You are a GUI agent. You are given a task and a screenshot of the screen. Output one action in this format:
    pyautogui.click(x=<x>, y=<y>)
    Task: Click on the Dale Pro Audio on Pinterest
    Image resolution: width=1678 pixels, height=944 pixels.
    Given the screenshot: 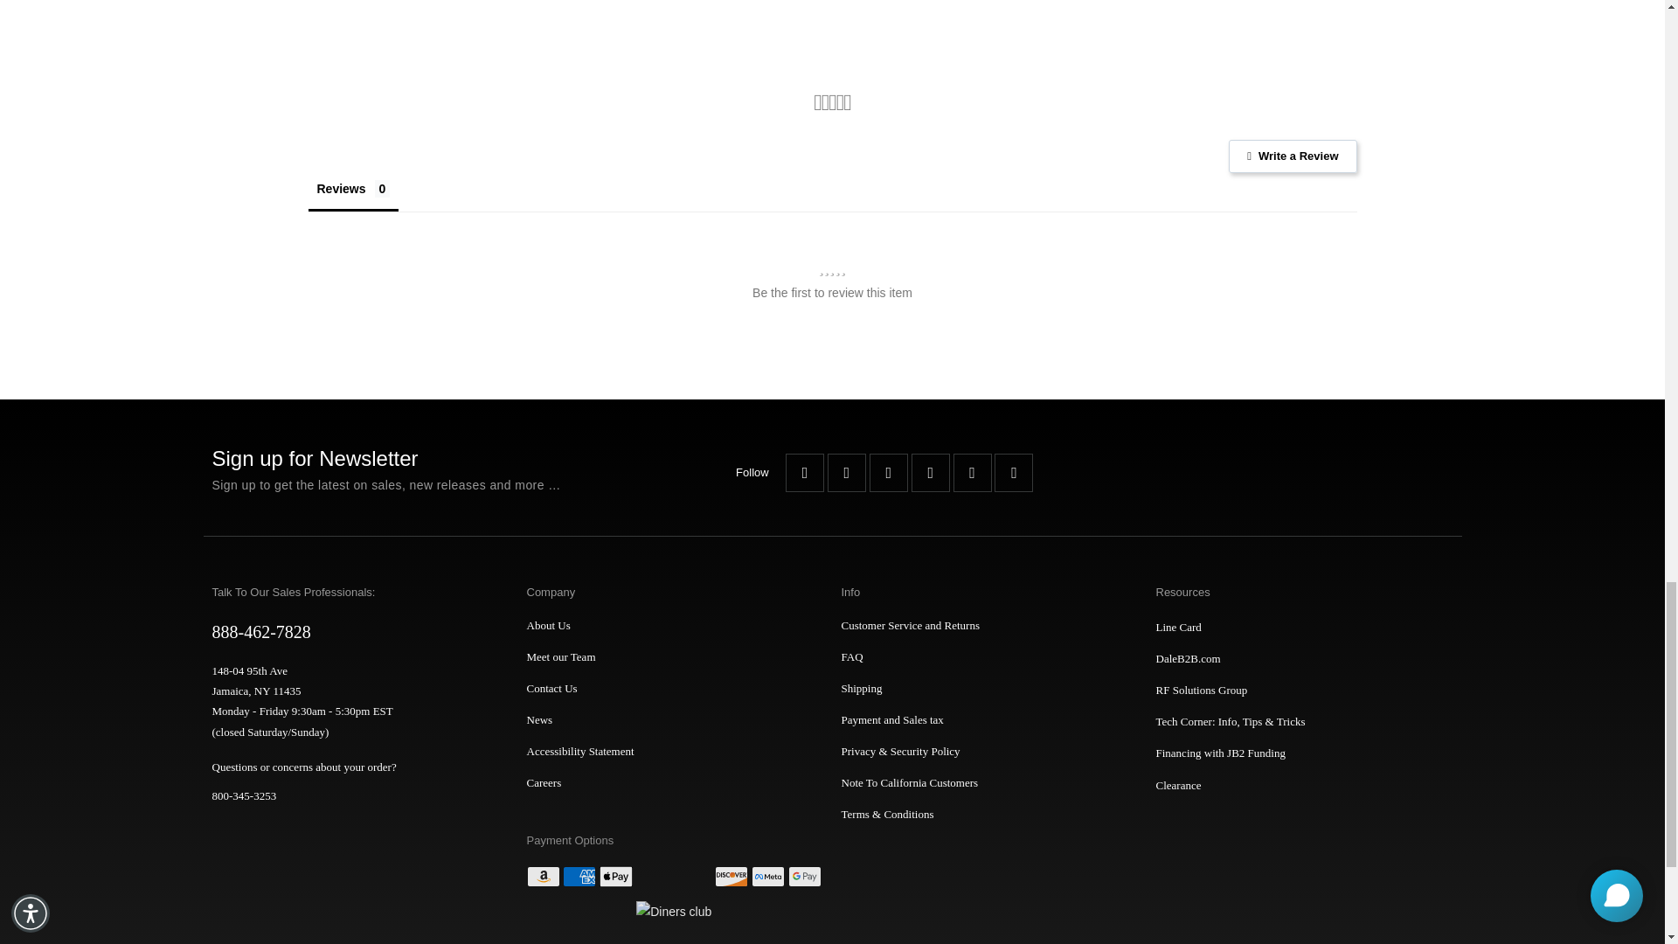 What is the action you would take?
    pyautogui.click(x=930, y=472)
    